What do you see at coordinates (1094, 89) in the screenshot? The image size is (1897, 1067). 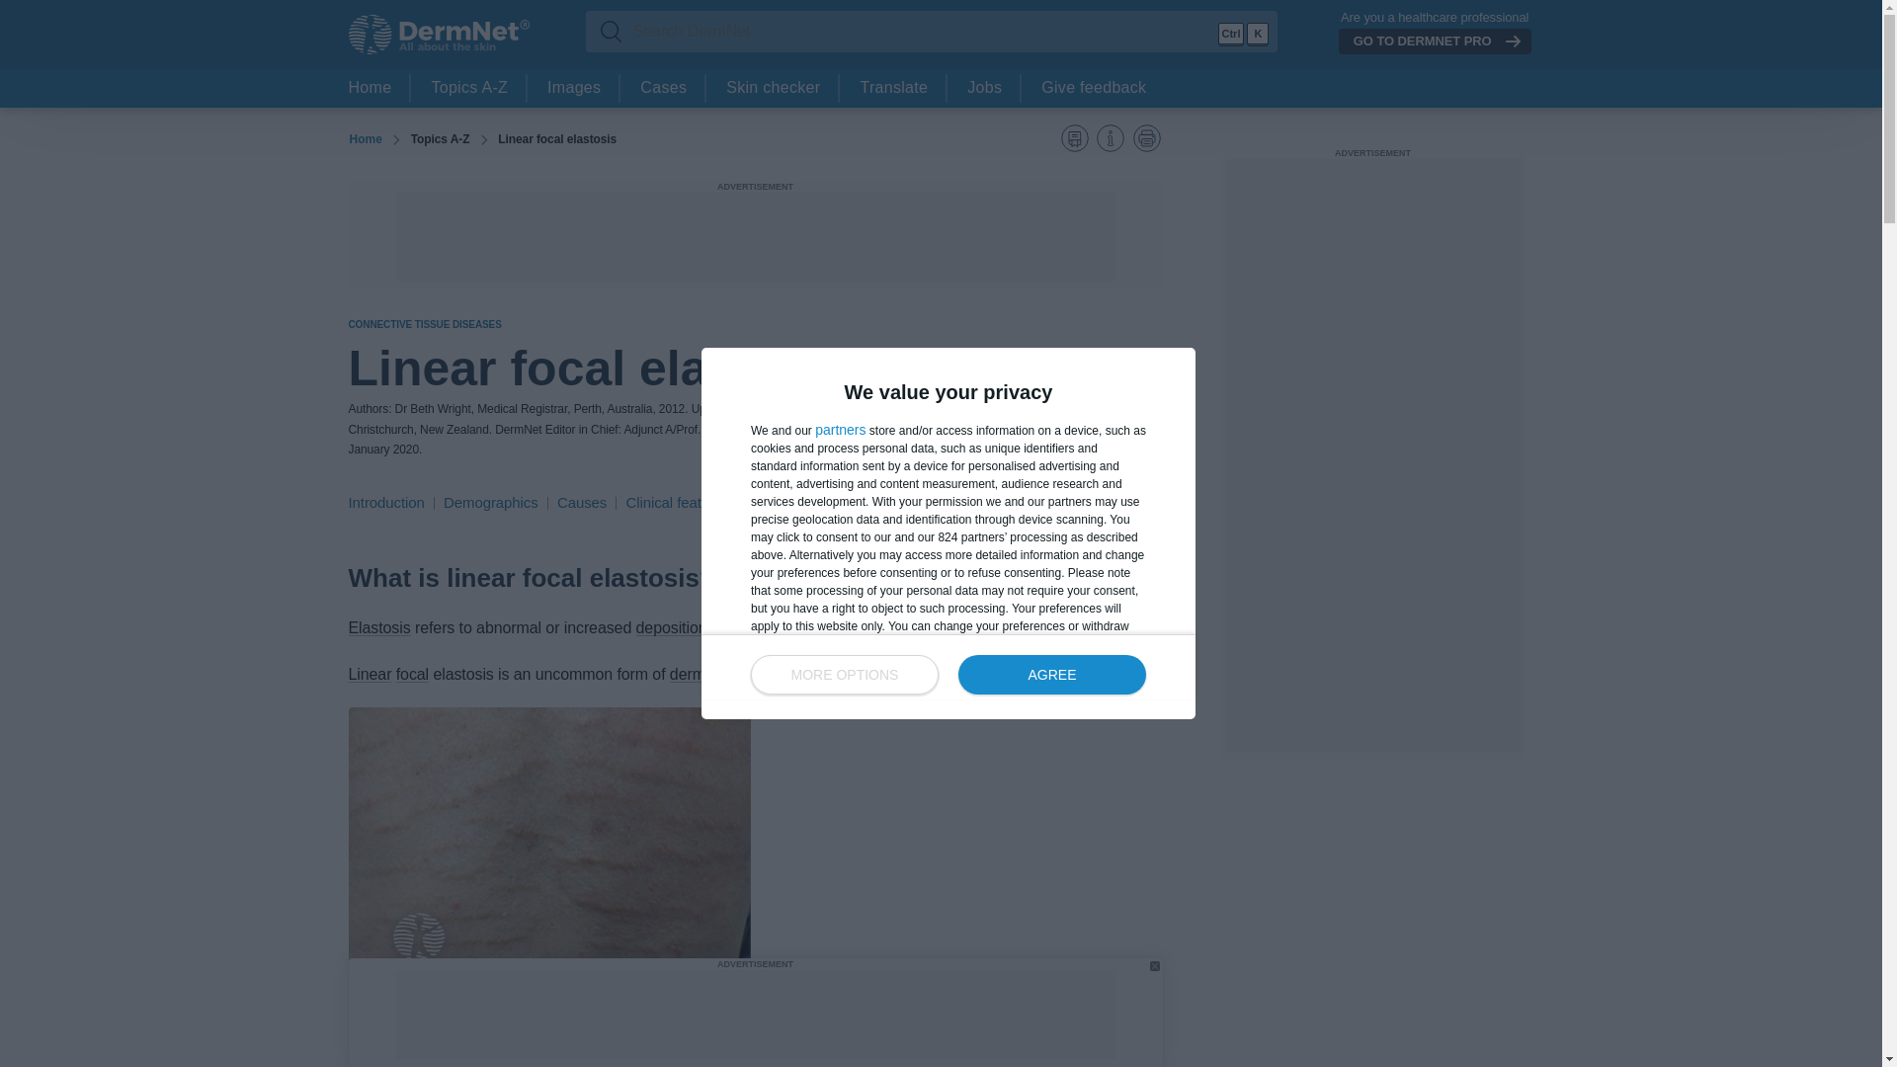 I see `Give feedback` at bounding box center [1094, 89].